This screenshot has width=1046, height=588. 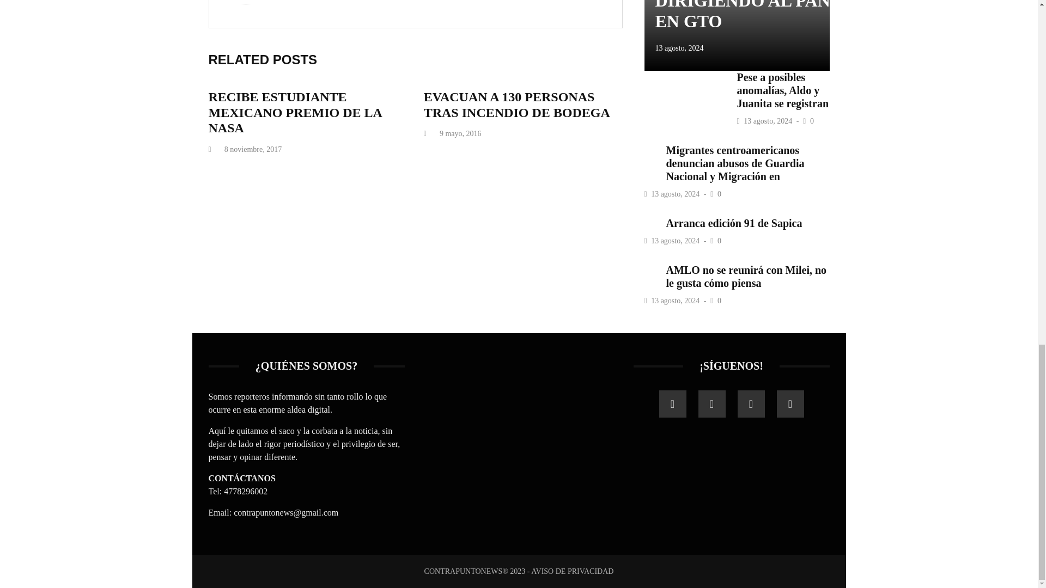 I want to click on 13 agosto, 2024, so click(x=679, y=48).